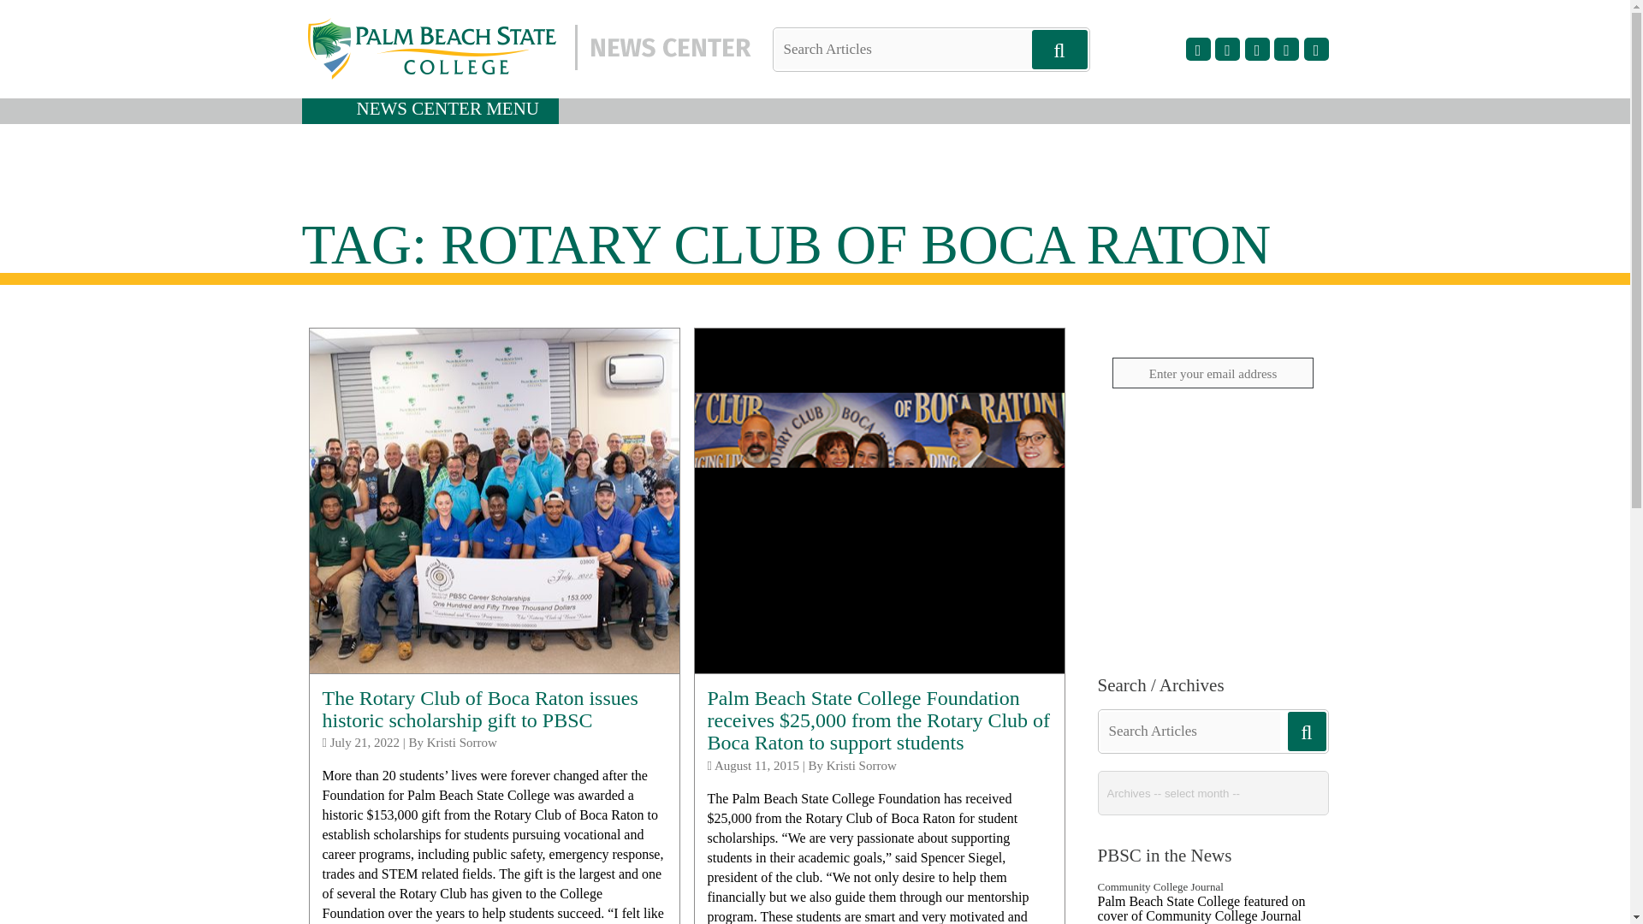 The image size is (1643, 924). I want to click on Subscribe, so click(1212, 416).